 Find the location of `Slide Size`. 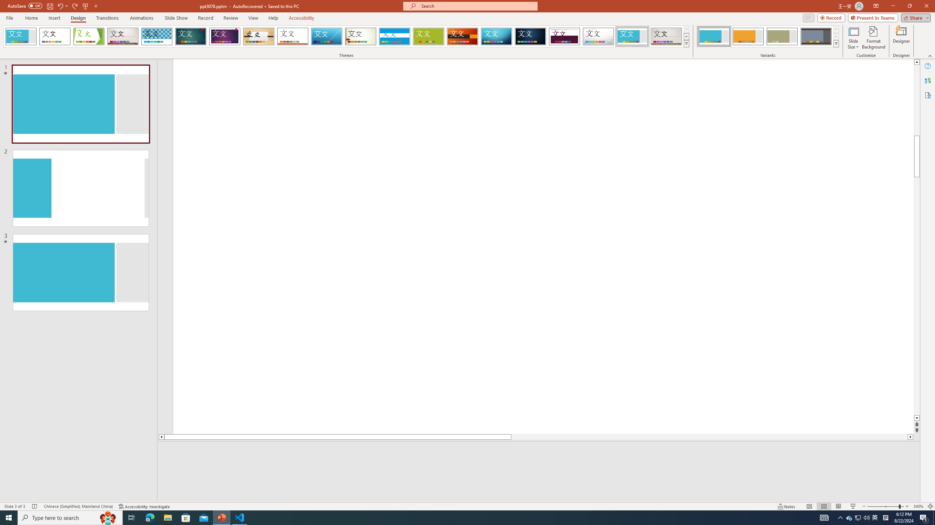

Slide Size is located at coordinates (853, 38).